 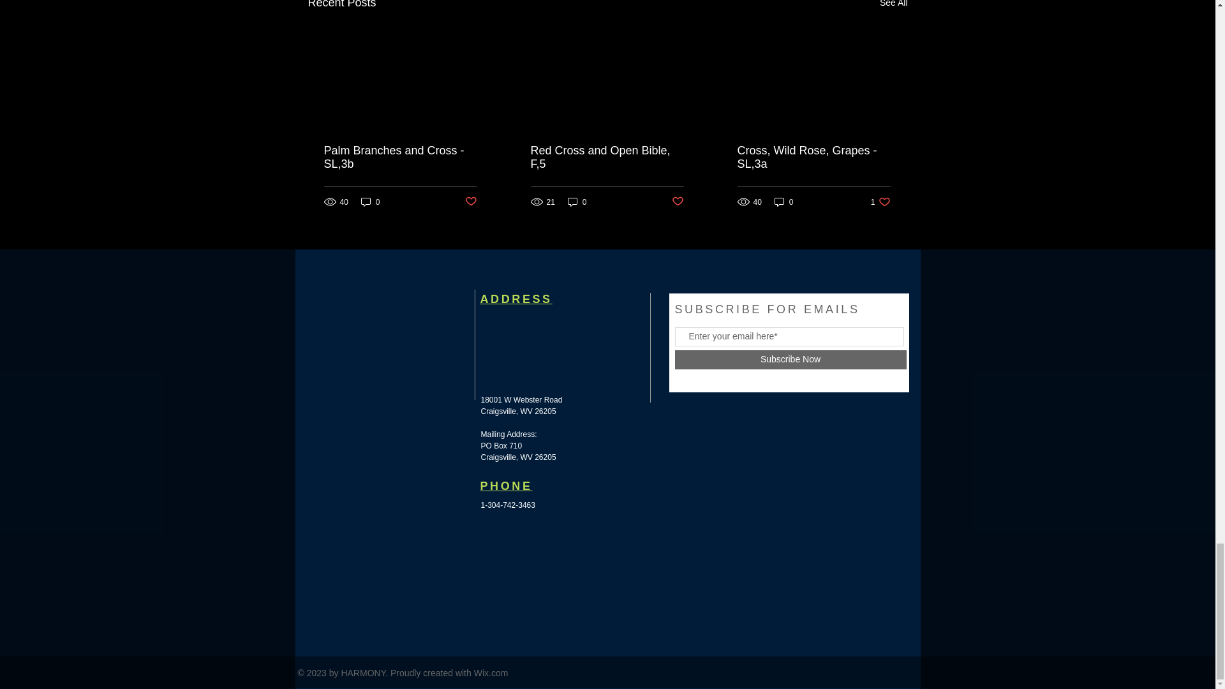 What do you see at coordinates (893, 6) in the screenshot?
I see `See All` at bounding box center [893, 6].